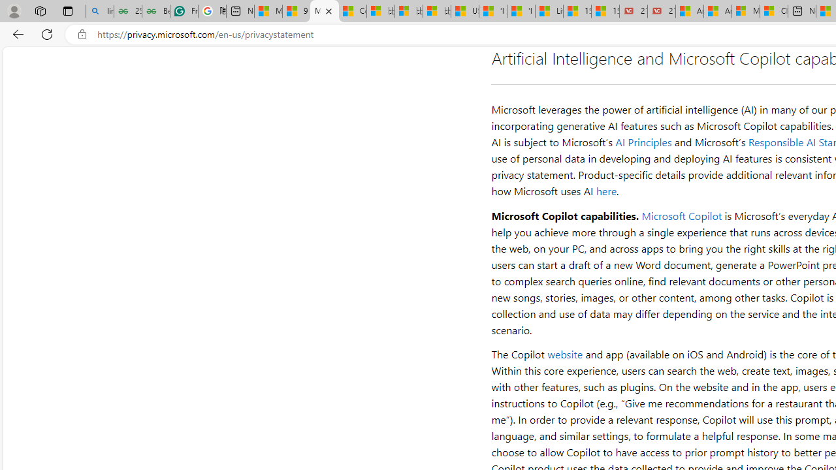 Image resolution: width=836 pixels, height=470 pixels. What do you see at coordinates (662, 12) in the screenshot?
I see `21 Movies That Outdid the Books They Were Based On` at bounding box center [662, 12].